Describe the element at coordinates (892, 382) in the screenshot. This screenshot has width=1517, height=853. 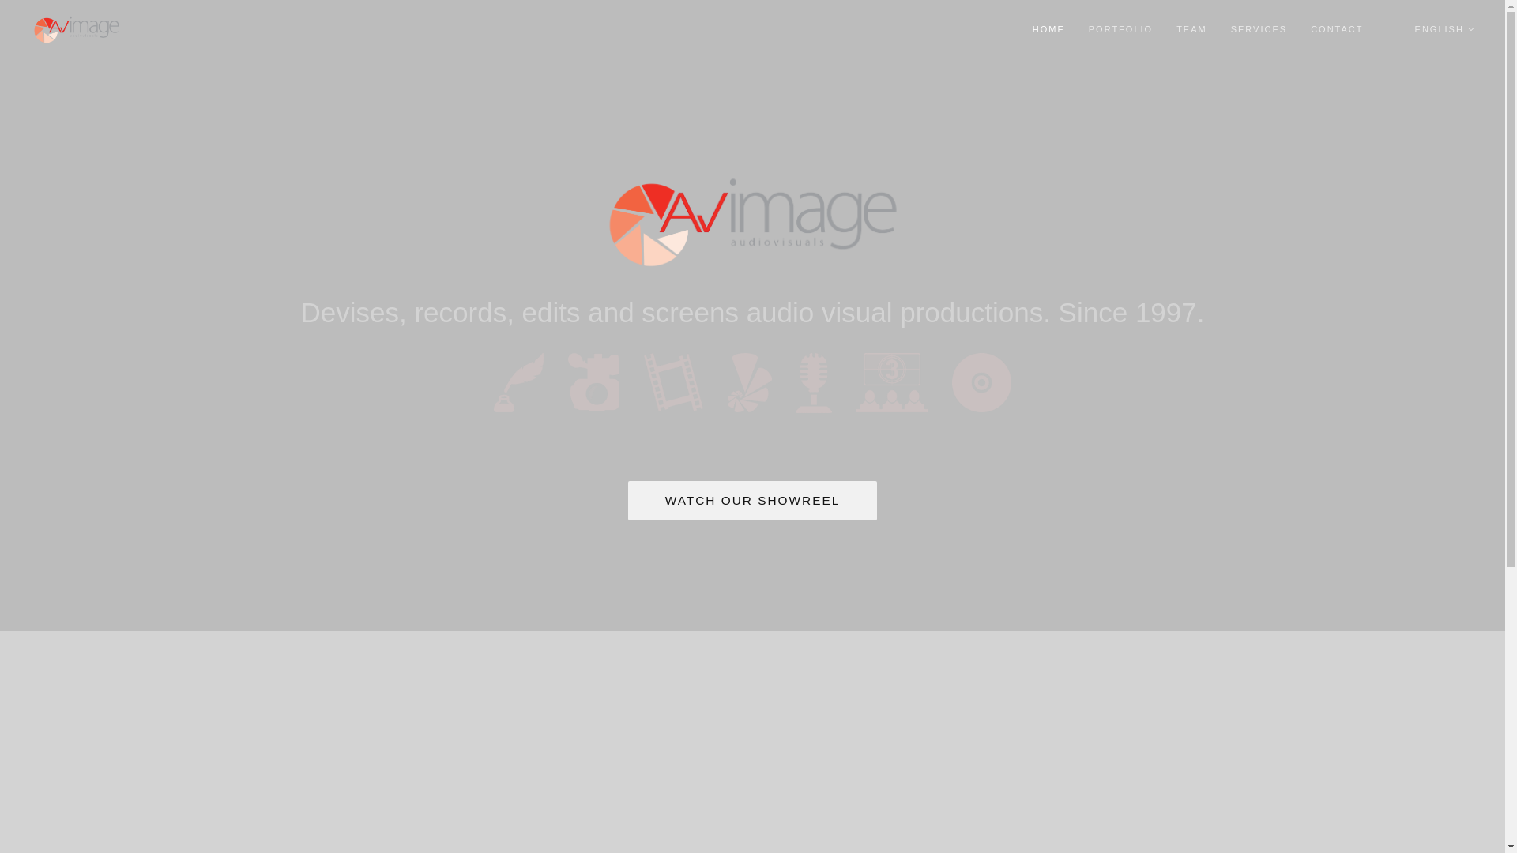
I see `Events` at that location.